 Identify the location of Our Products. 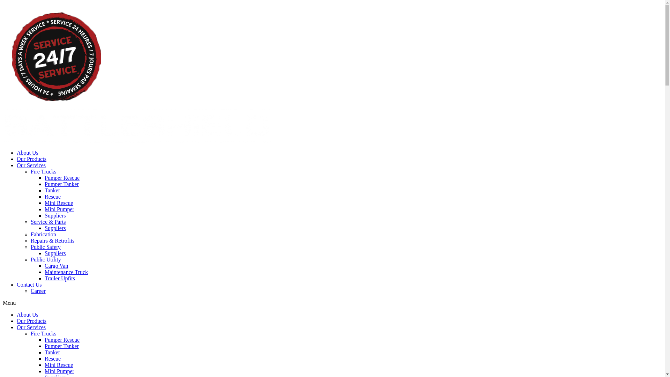
(31, 159).